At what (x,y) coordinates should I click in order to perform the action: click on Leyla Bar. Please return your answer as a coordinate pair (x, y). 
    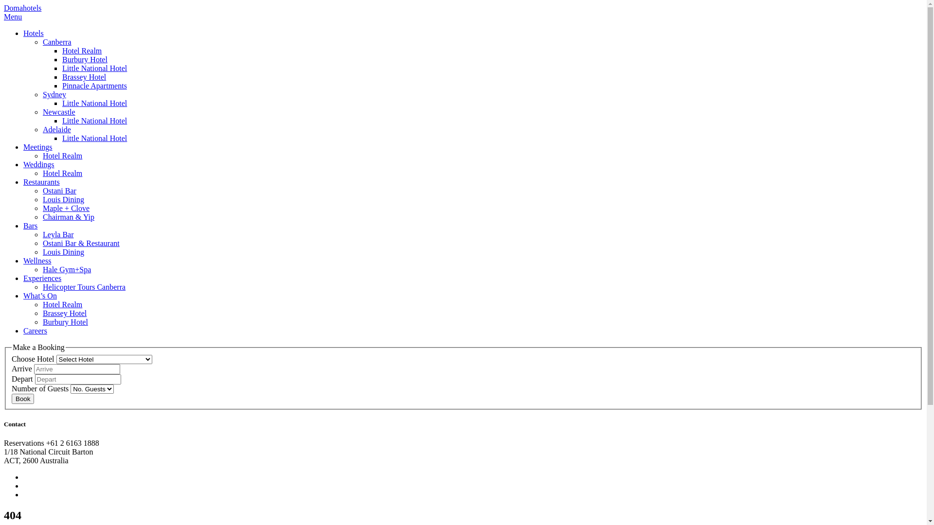
    Looking at the image, I should click on (58, 234).